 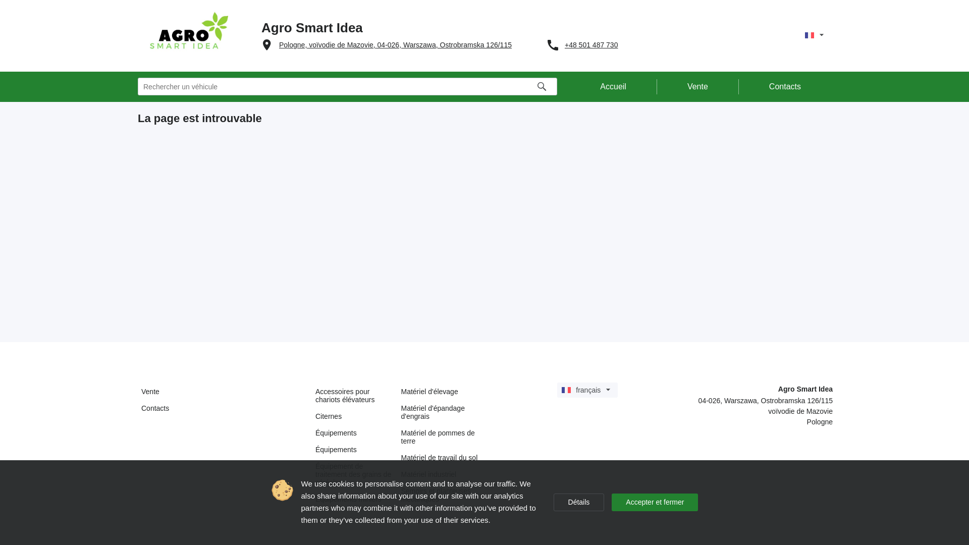 I want to click on +48 501 487 730, so click(x=591, y=45).